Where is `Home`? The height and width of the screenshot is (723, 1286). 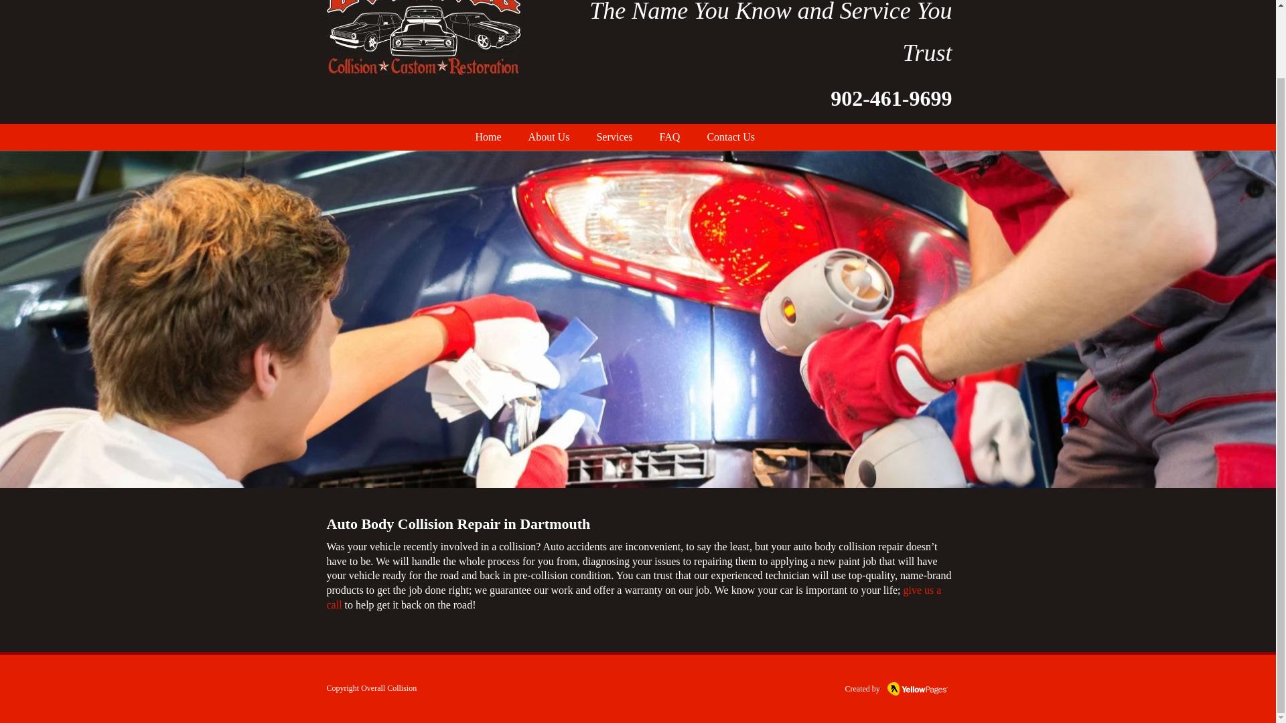
Home is located at coordinates (488, 137).